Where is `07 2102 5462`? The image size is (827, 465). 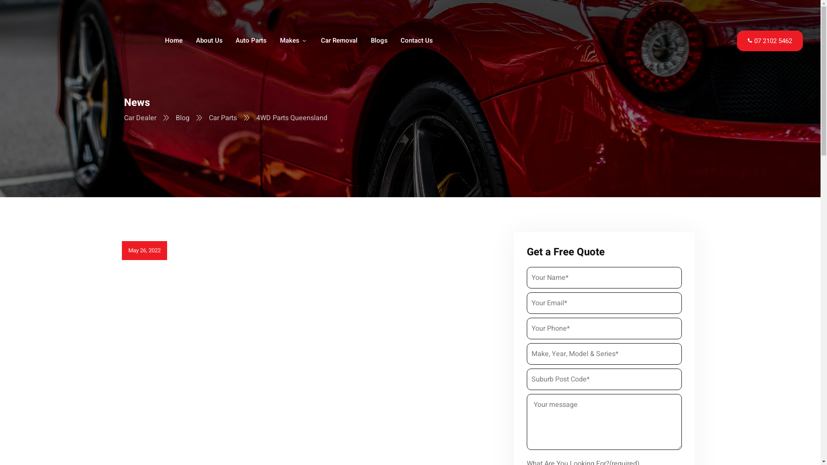
07 2102 5462 is located at coordinates (770, 40).